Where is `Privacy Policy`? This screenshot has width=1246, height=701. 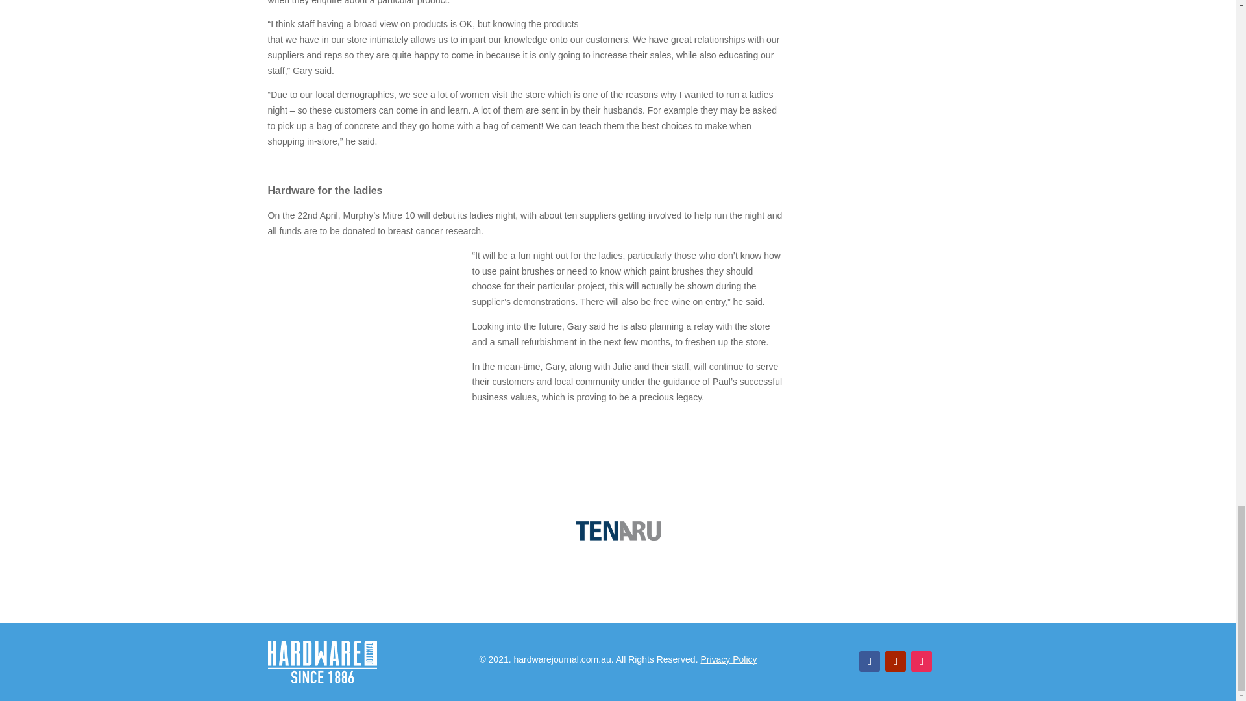
Privacy Policy is located at coordinates (728, 659).